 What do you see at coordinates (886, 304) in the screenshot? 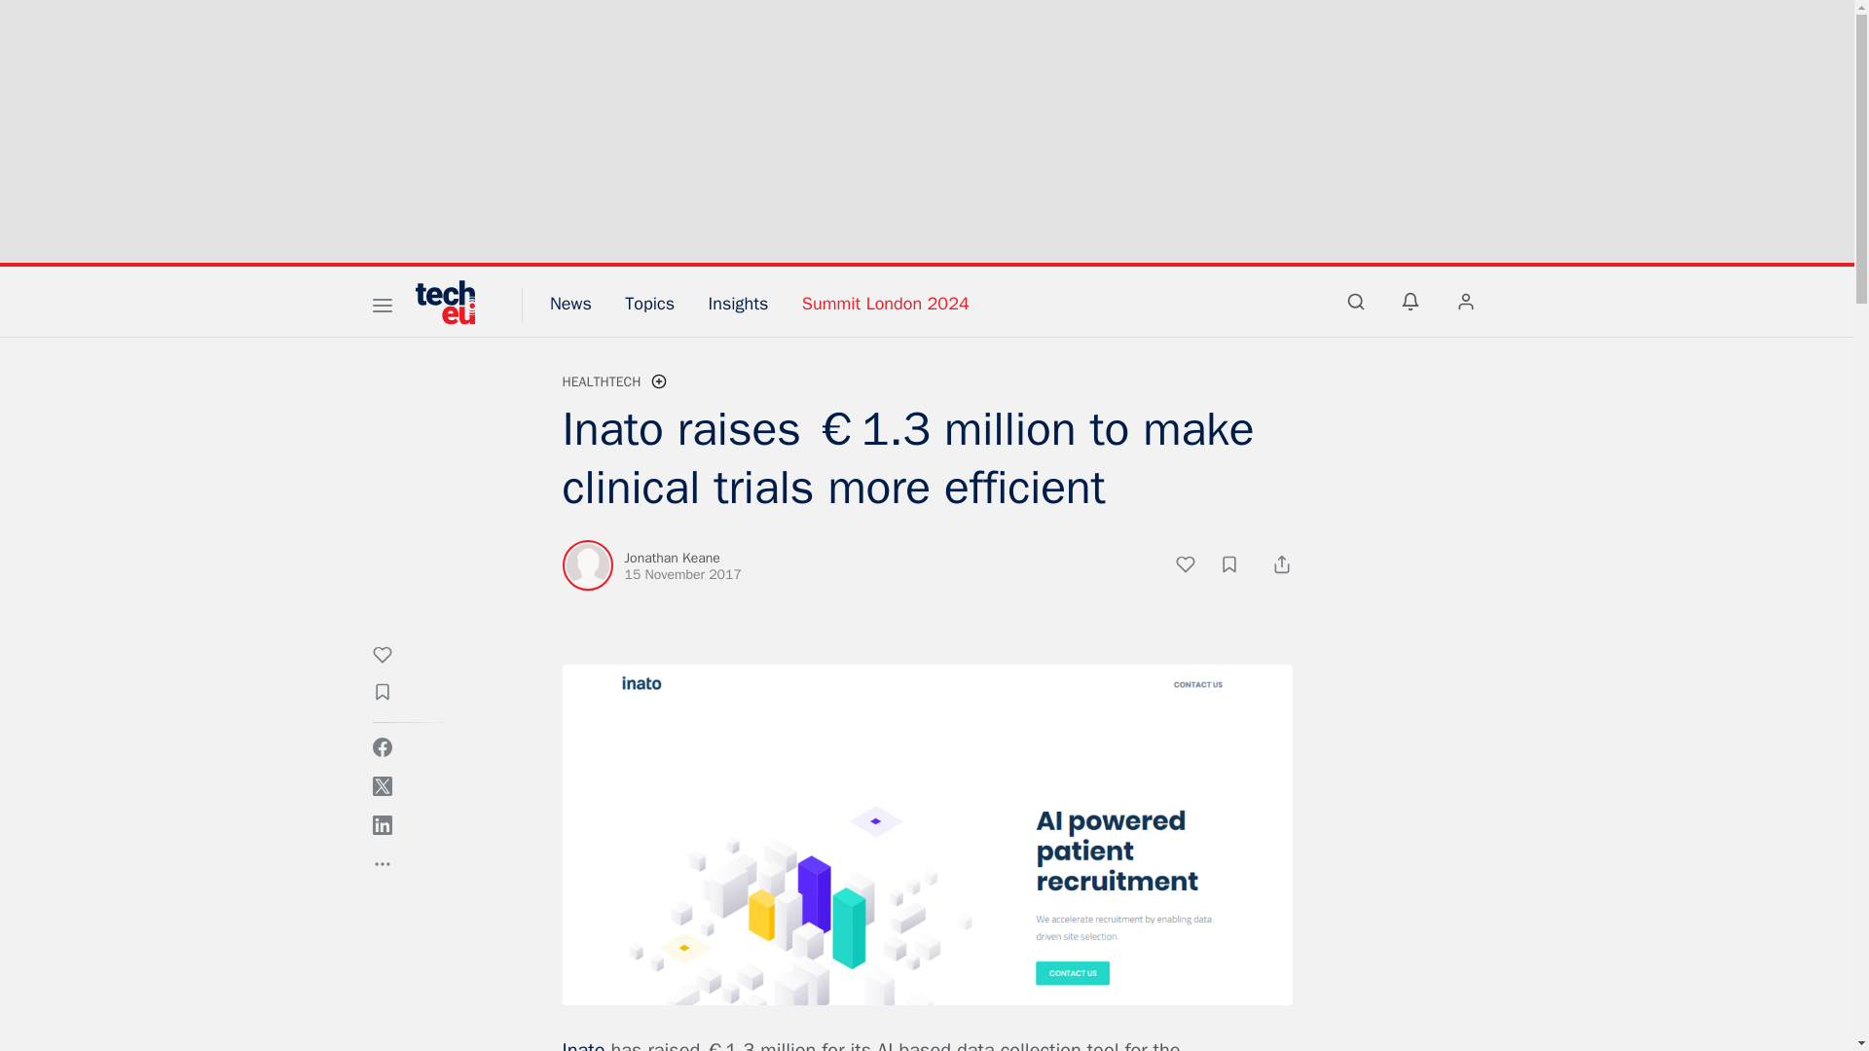
I see `Summit London 2024` at bounding box center [886, 304].